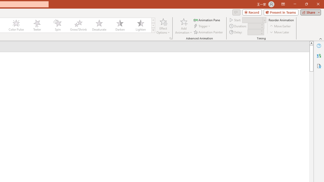 This screenshot has height=182, width=324. I want to click on Lighten, so click(140, 25).